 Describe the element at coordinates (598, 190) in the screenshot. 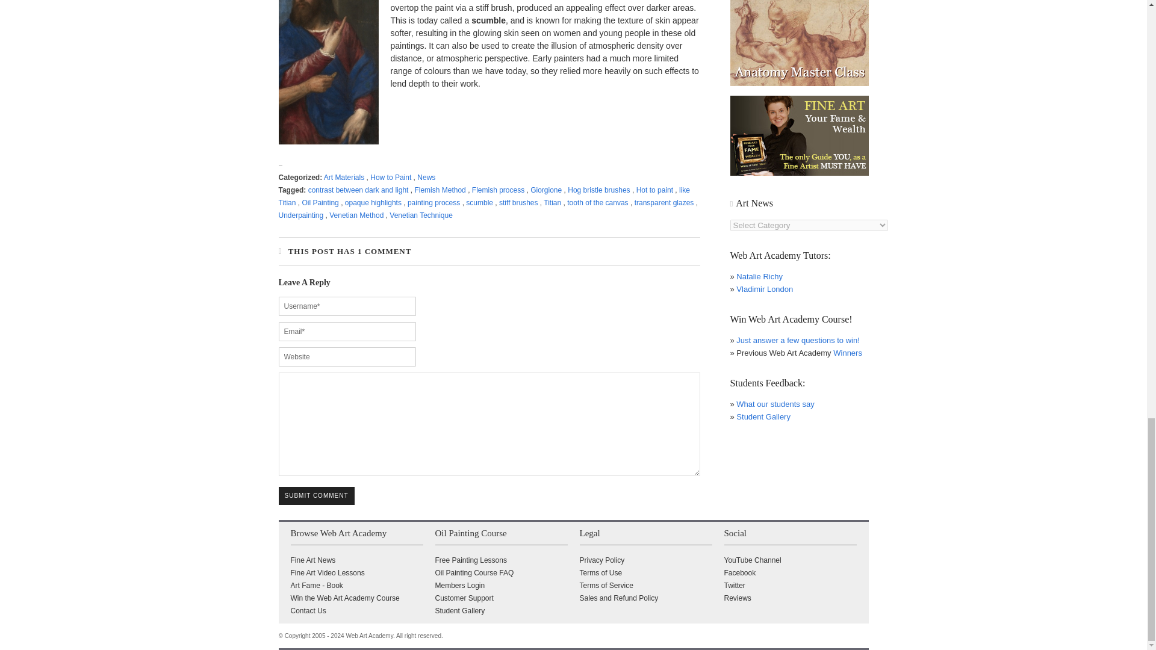

I see `Hog bristle brushes` at that location.